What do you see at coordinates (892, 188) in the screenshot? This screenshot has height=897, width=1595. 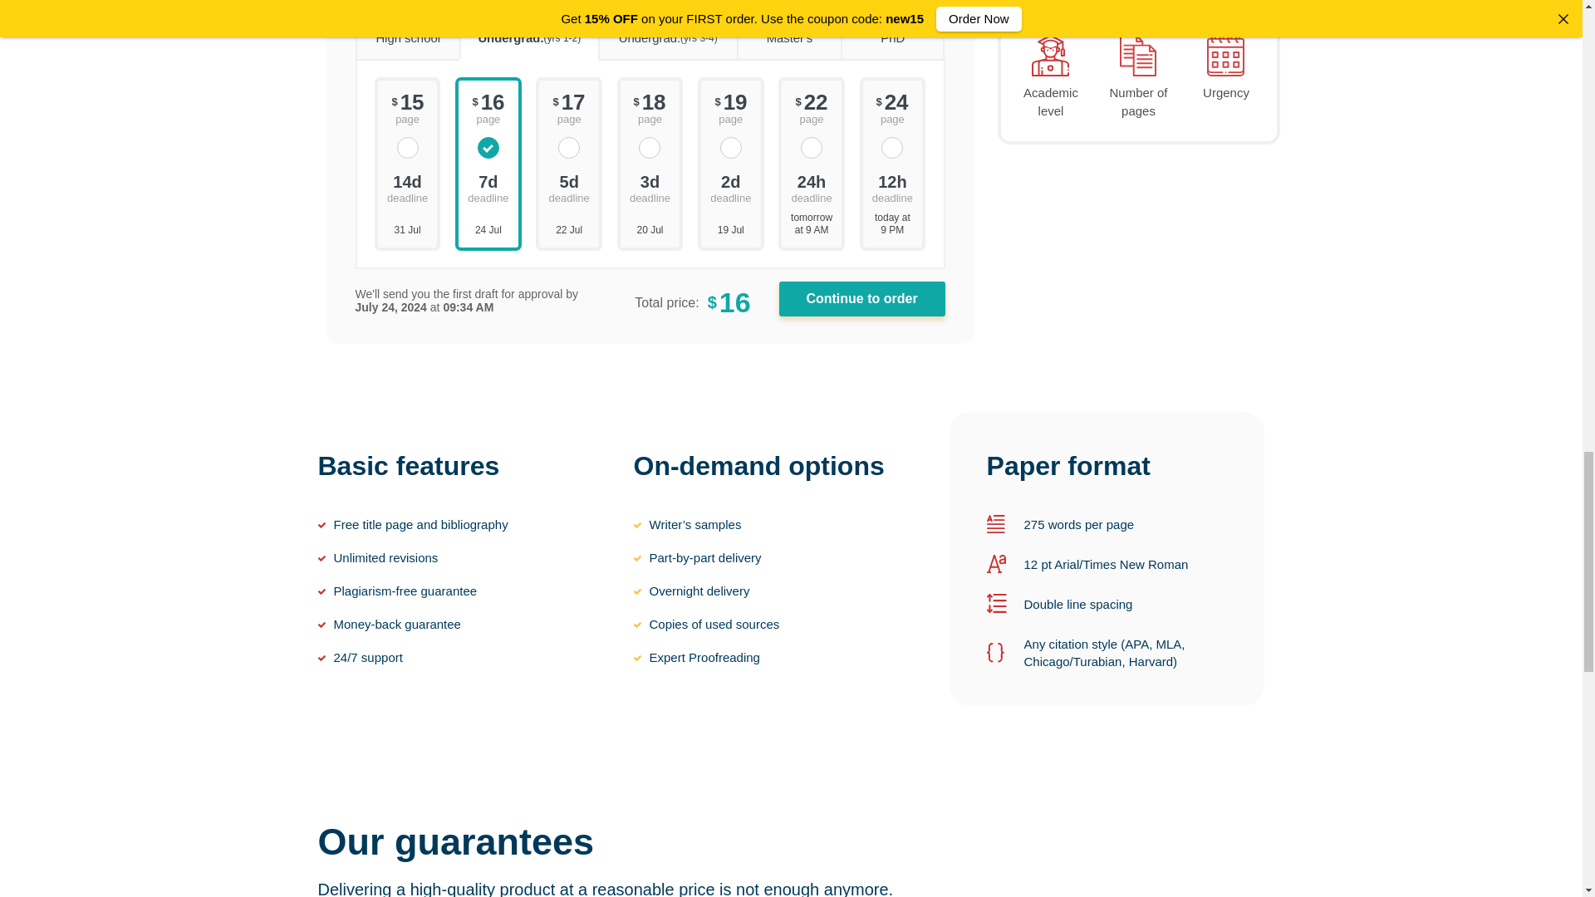 I see `12 hours` at bounding box center [892, 188].